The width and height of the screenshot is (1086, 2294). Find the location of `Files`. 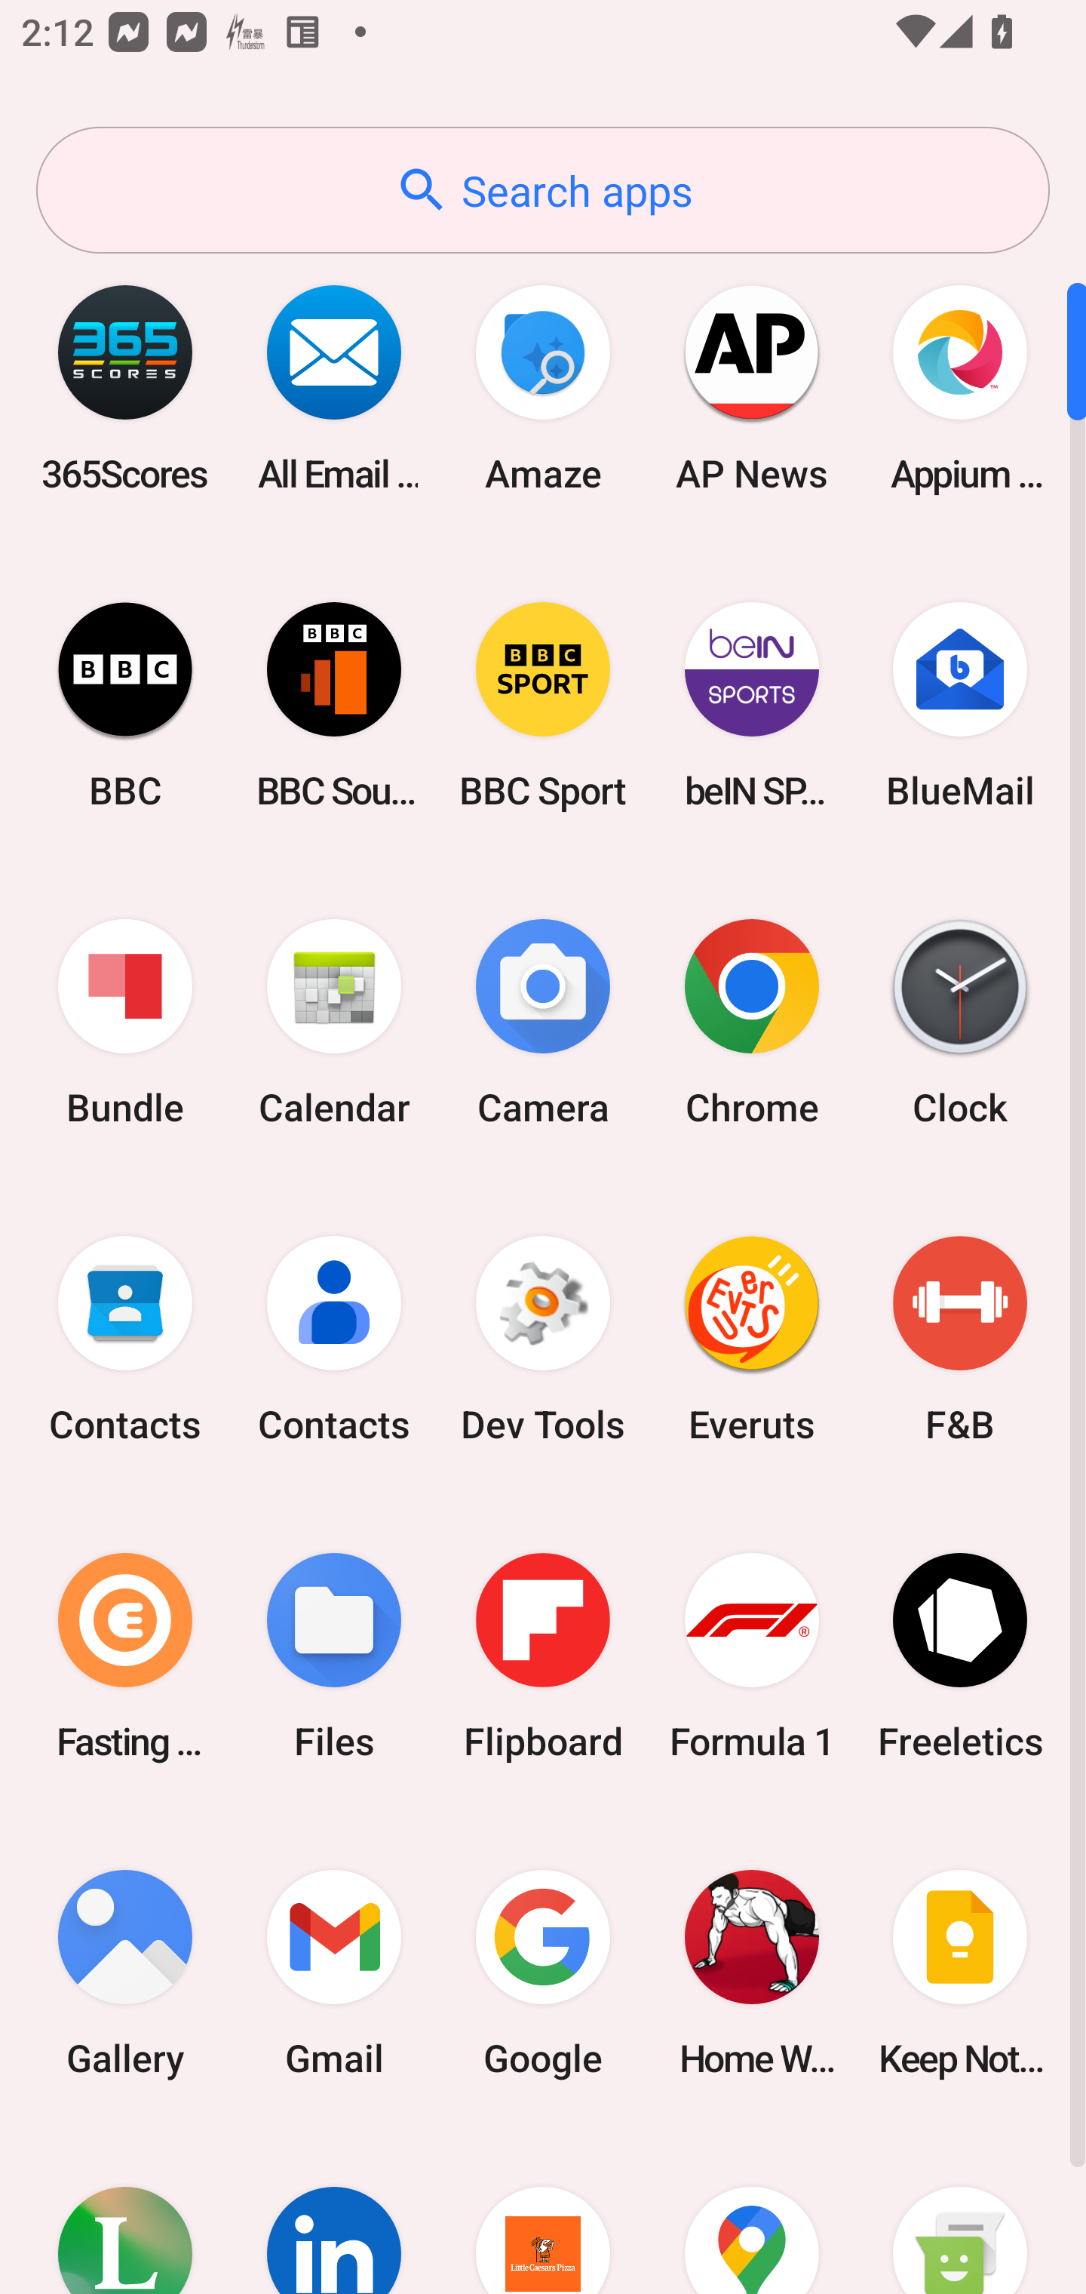

Files is located at coordinates (334, 1656).